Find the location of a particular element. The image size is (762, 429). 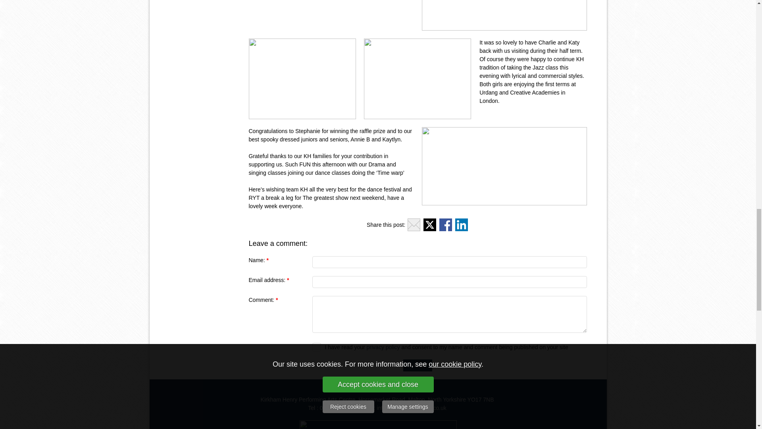

SUBMIT is located at coordinates (418, 365).